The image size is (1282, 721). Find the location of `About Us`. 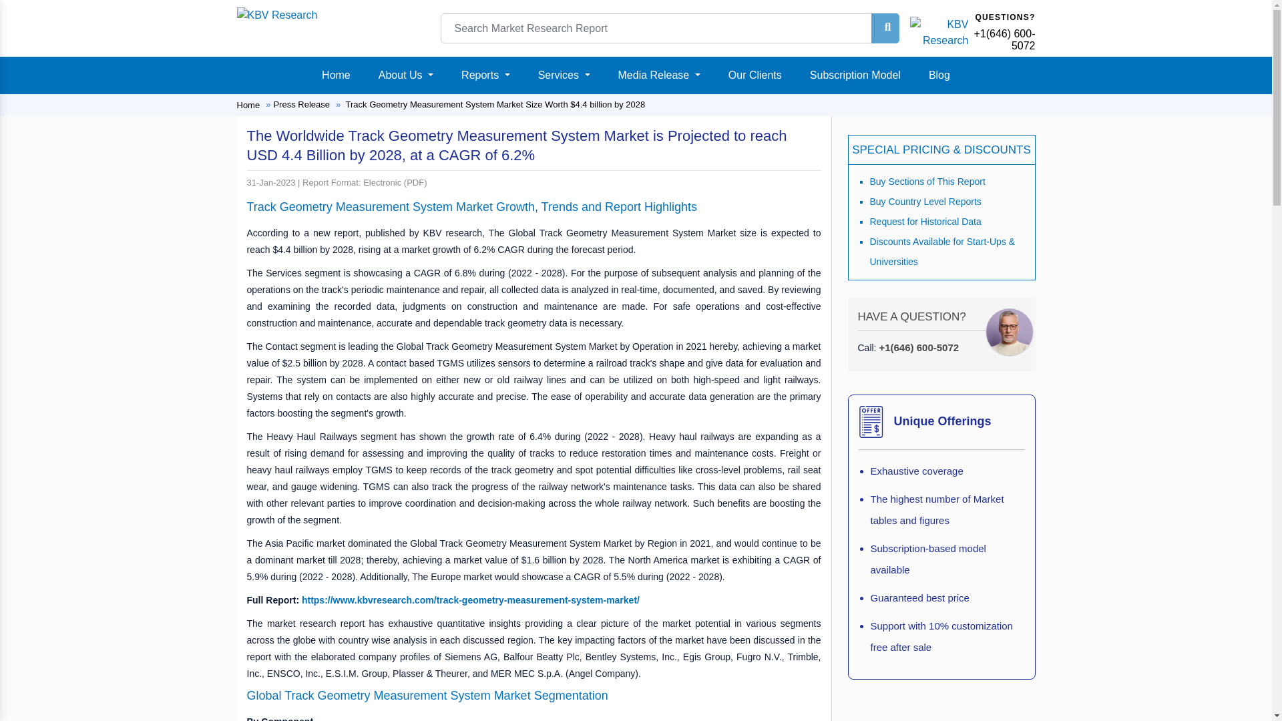

About Us is located at coordinates (405, 75).